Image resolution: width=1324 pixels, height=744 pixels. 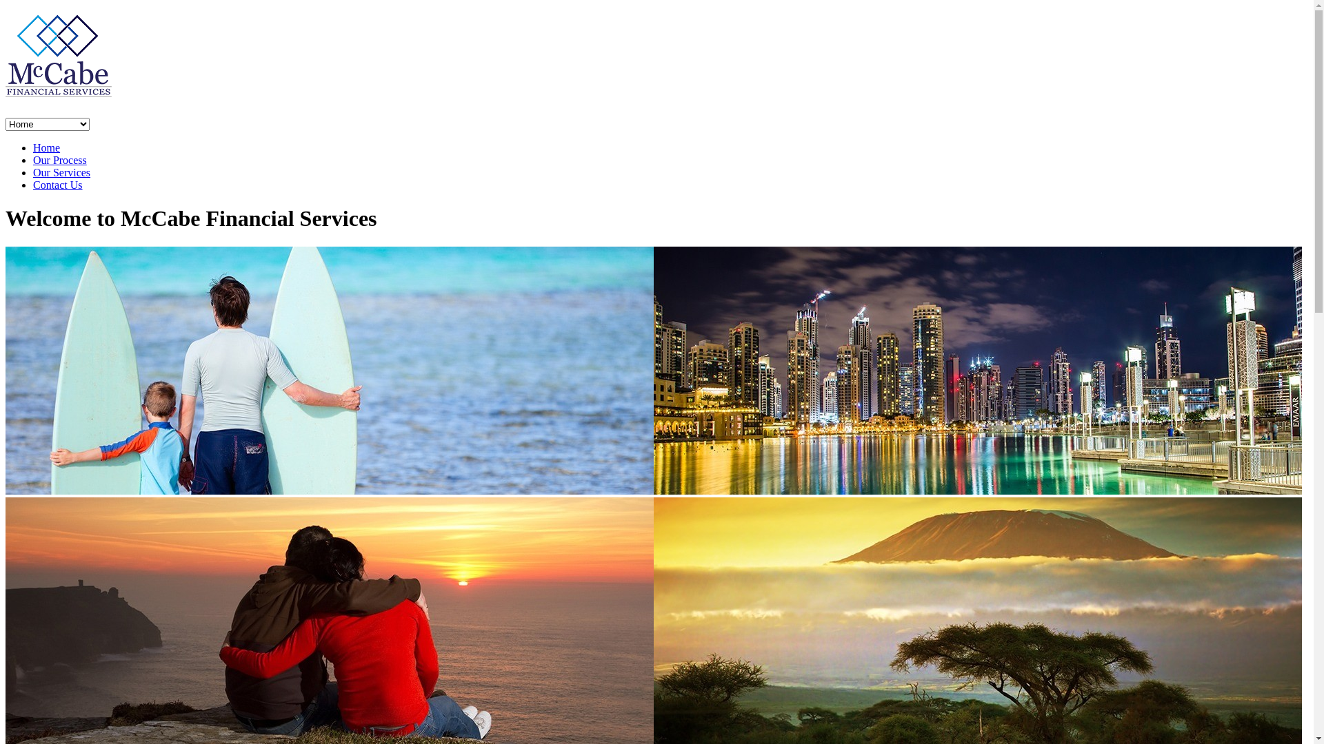 What do you see at coordinates (47, 147) in the screenshot?
I see `Home` at bounding box center [47, 147].